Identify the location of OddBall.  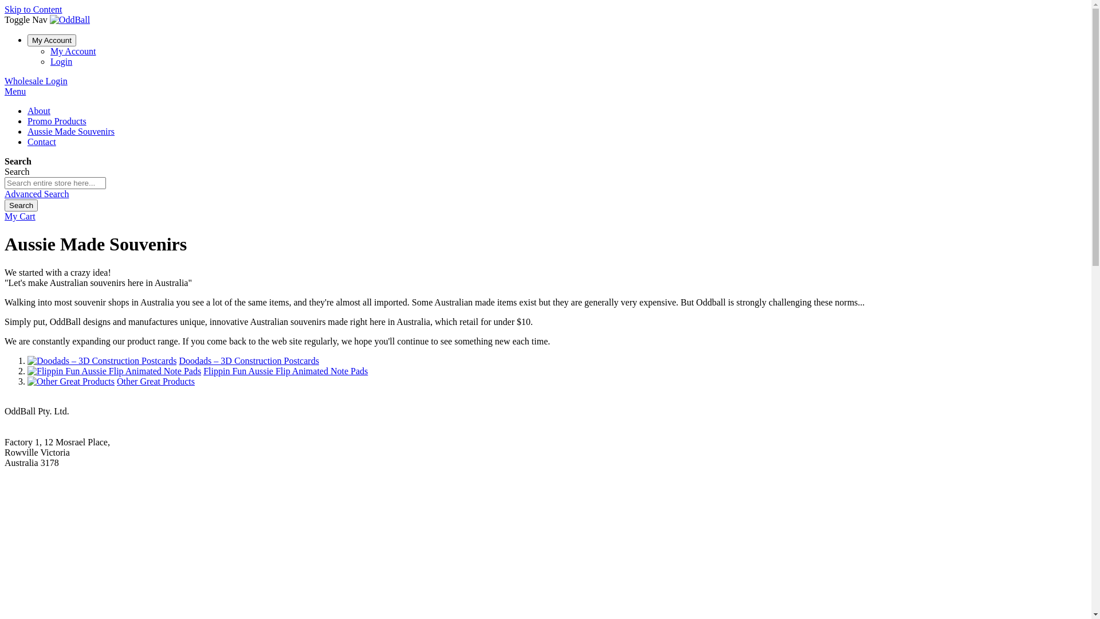
(70, 19).